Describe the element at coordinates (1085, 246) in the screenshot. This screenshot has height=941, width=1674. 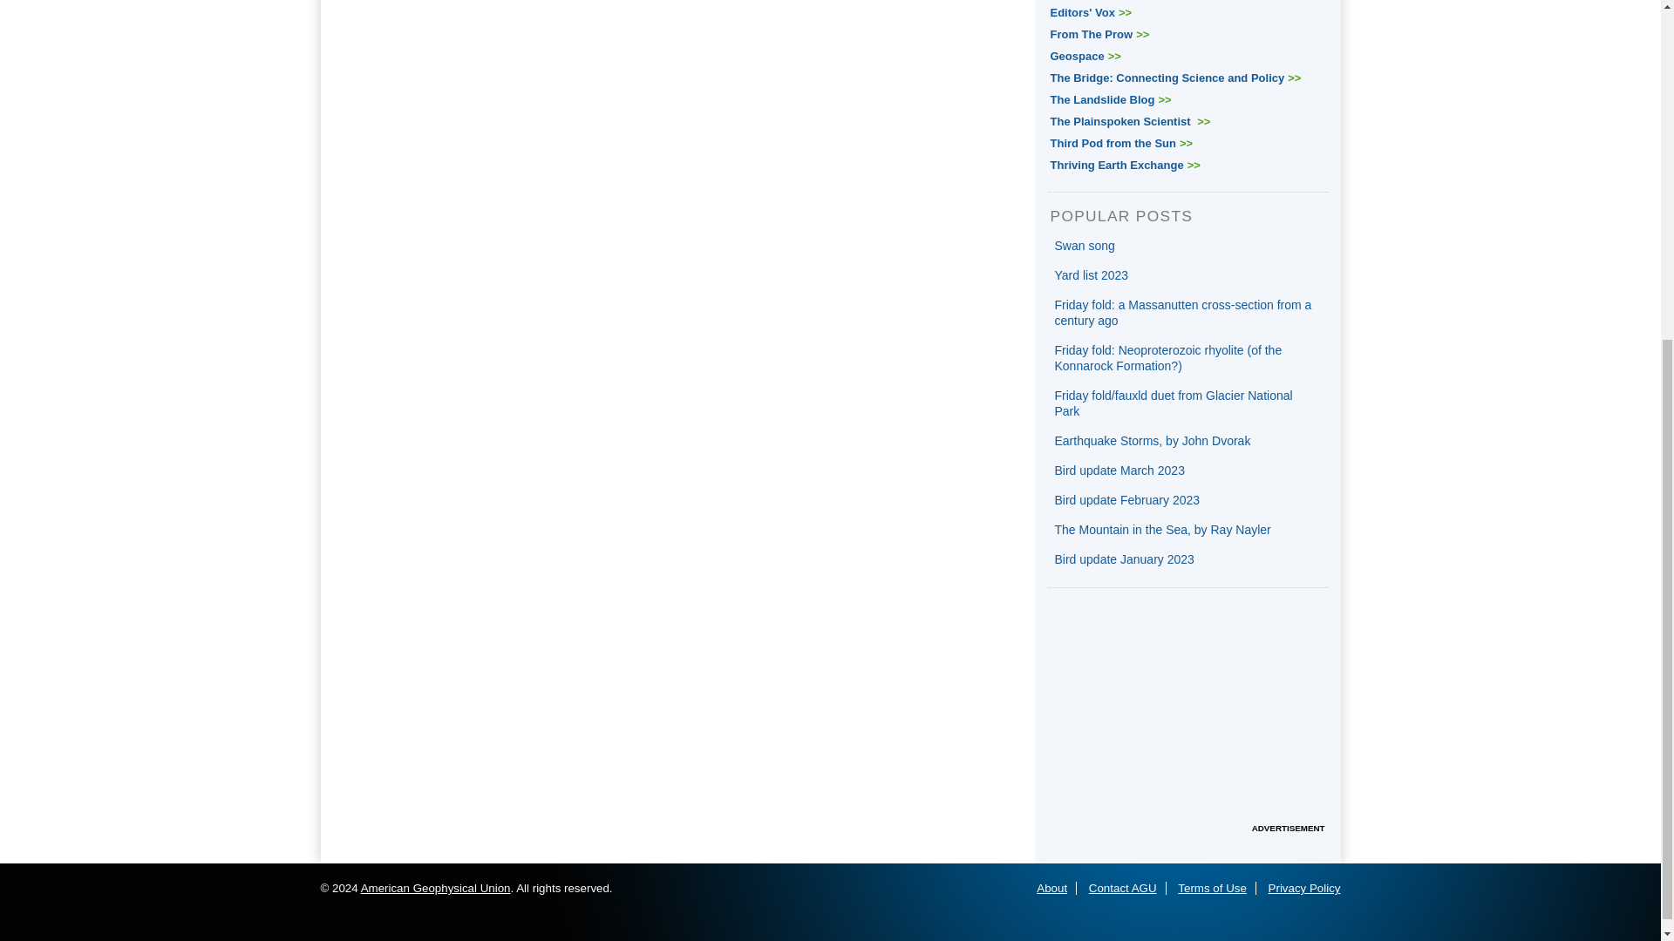
I see `Swan song` at that location.